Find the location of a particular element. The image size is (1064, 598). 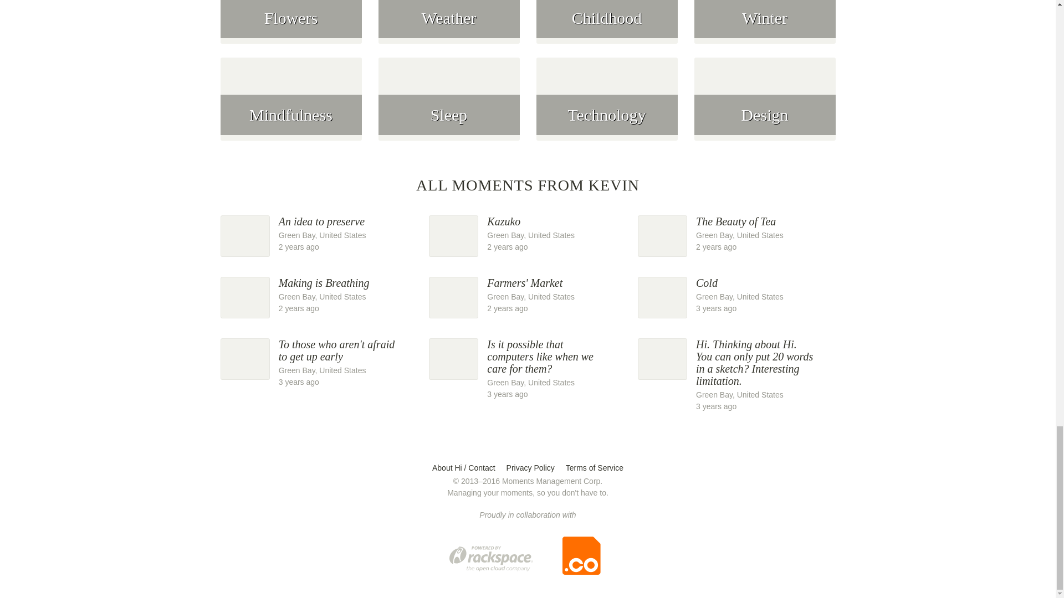

Mindfulness is located at coordinates (290, 105).